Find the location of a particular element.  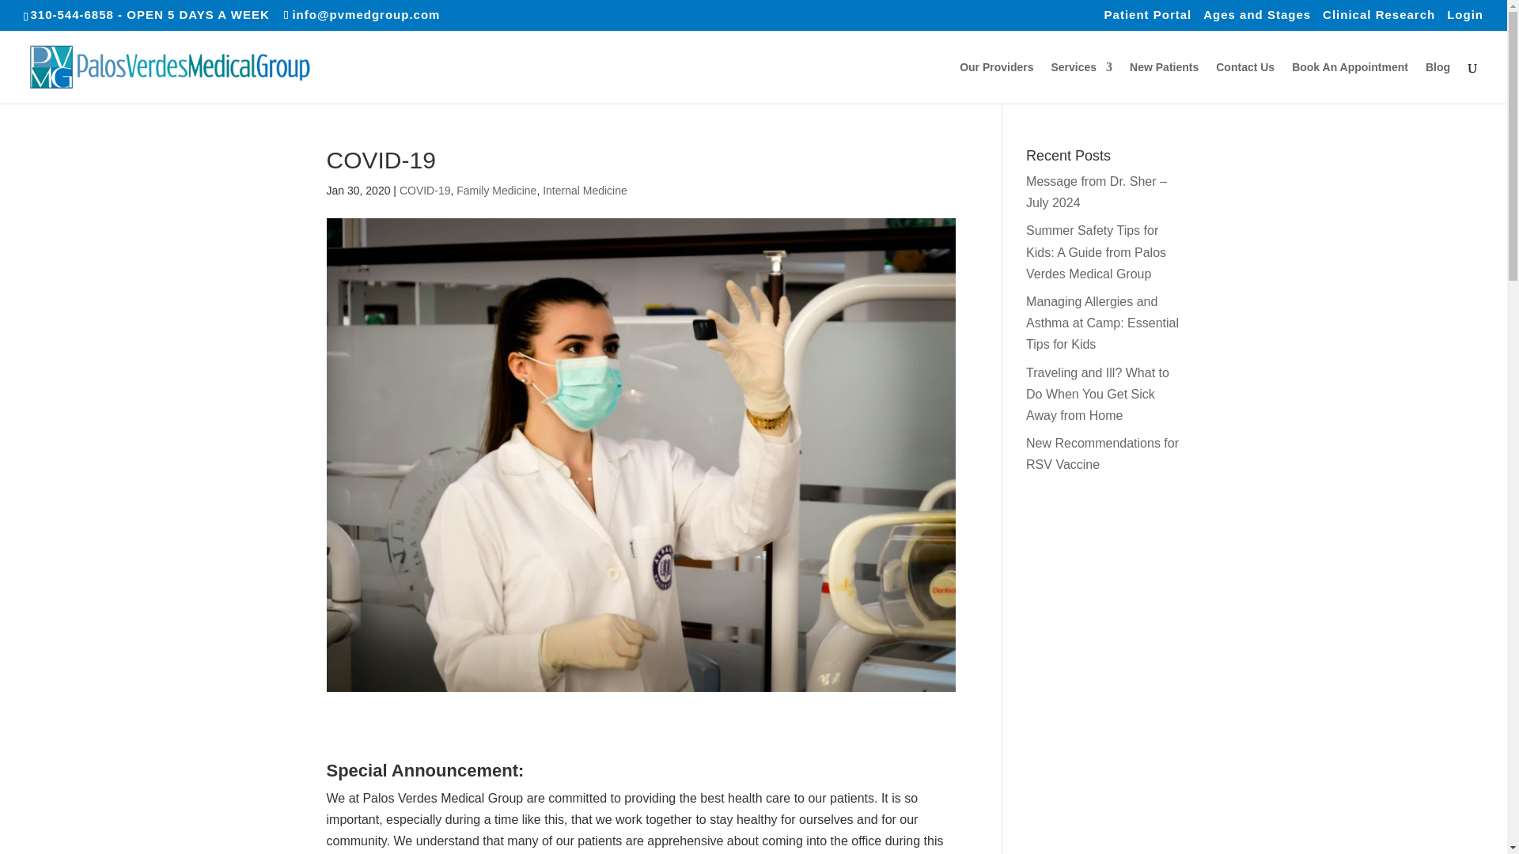

Book An Appointment is located at coordinates (1350, 82).